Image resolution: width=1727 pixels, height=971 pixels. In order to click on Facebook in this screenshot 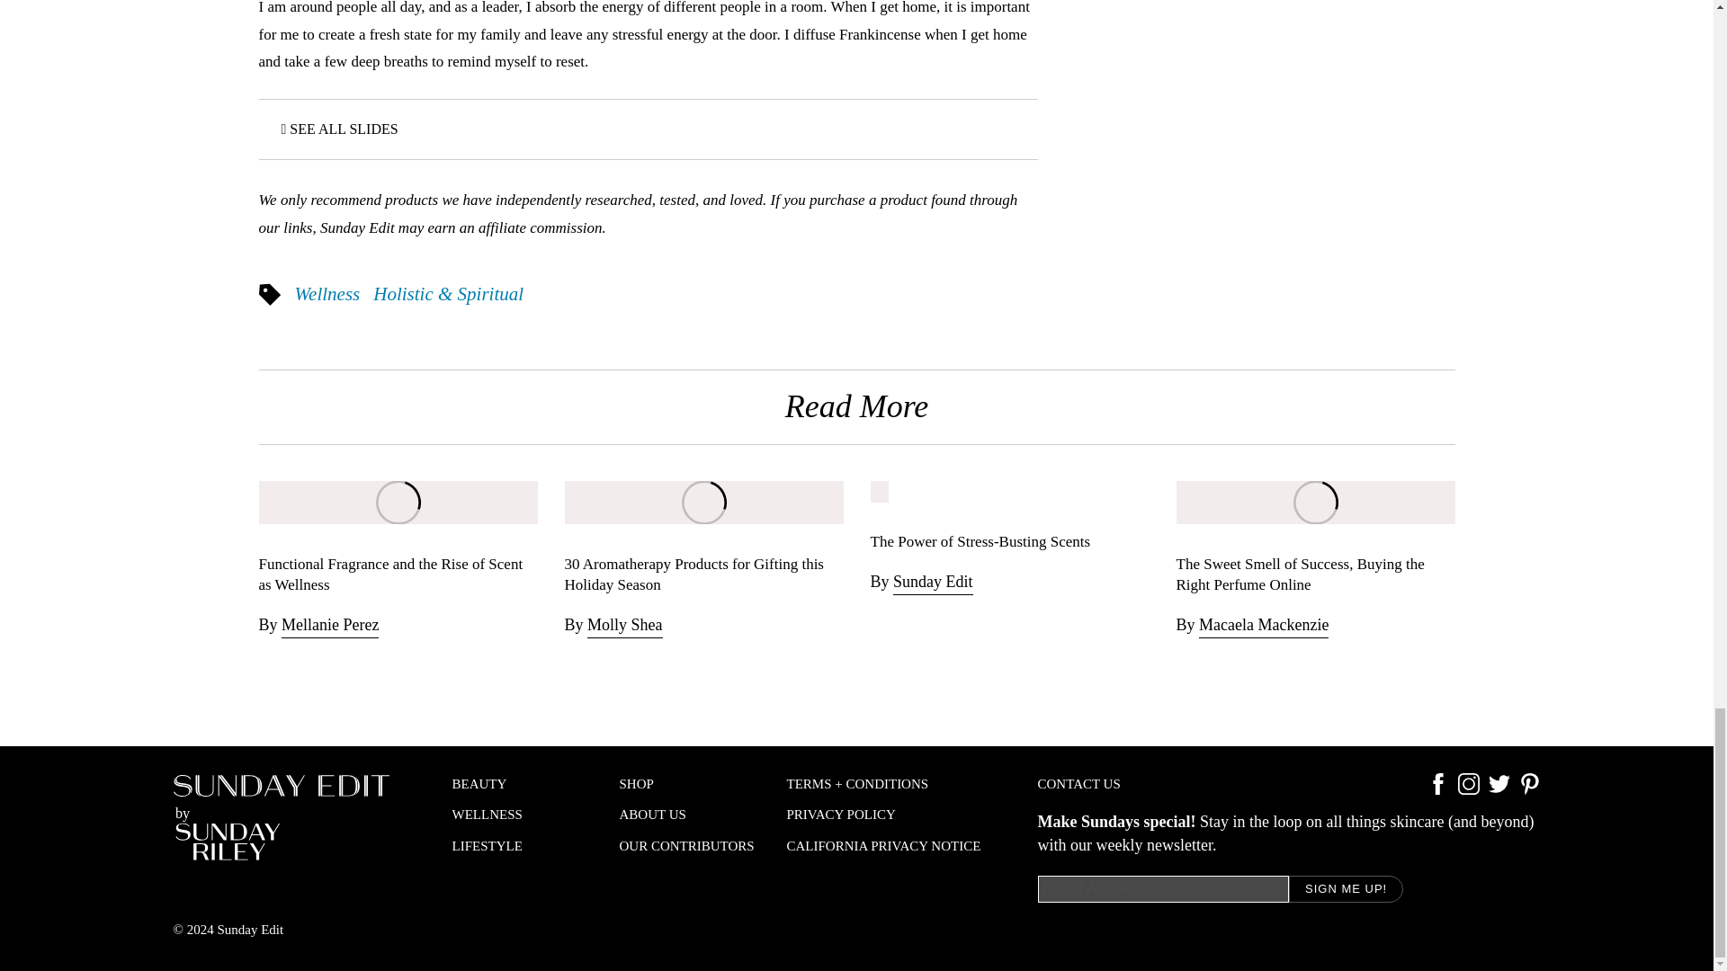, I will do `click(1437, 789)`.